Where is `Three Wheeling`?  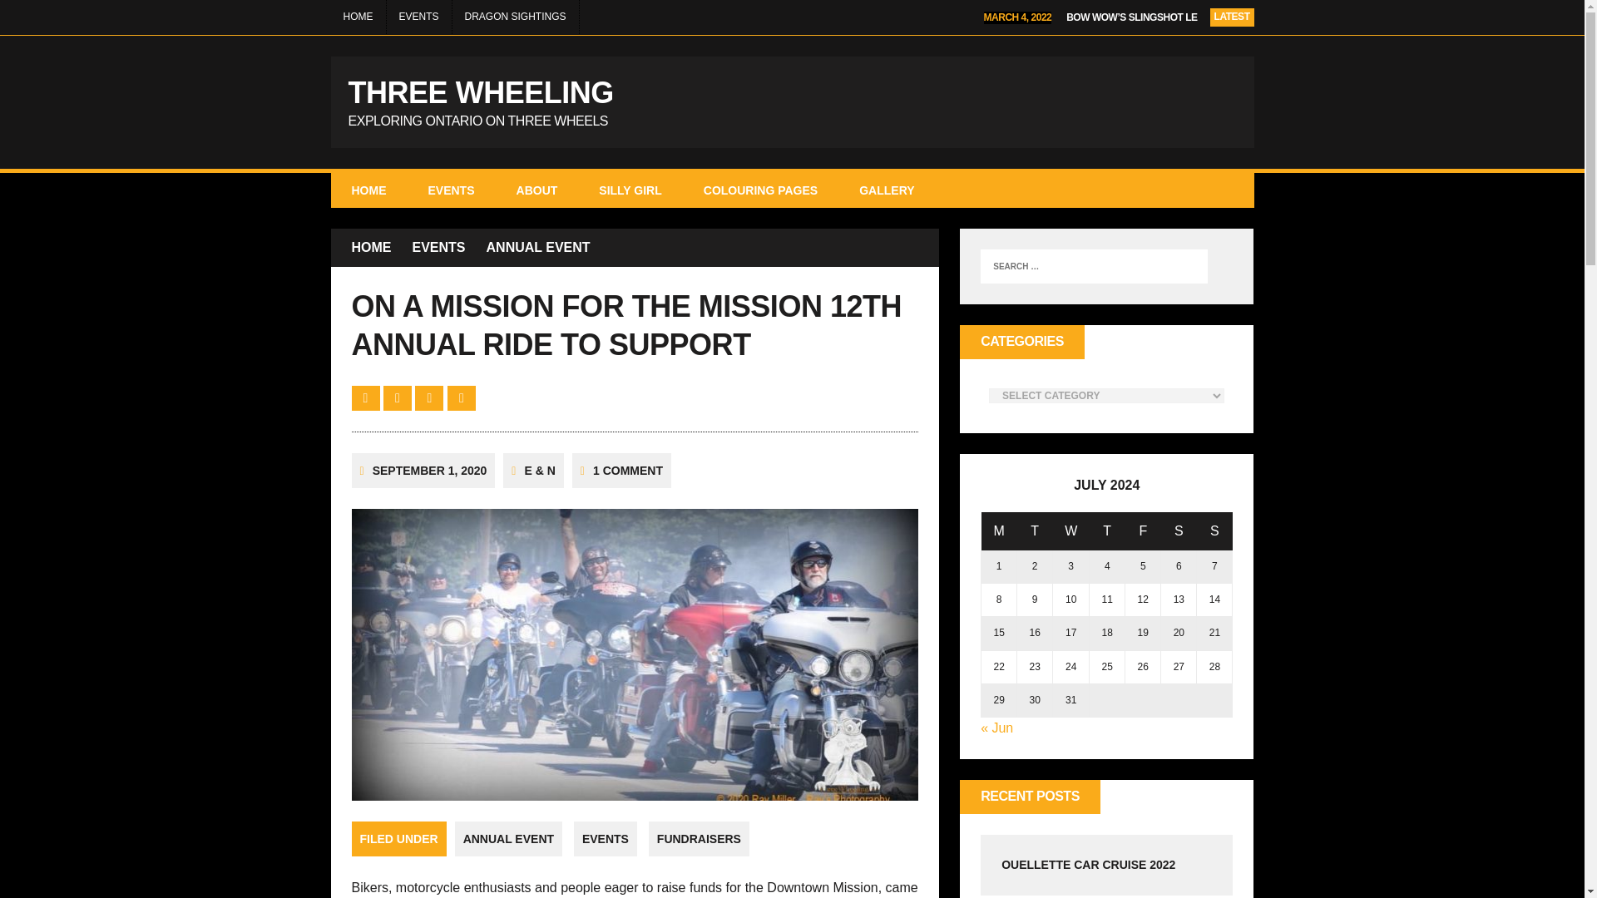 Three Wheeling is located at coordinates (792, 102).